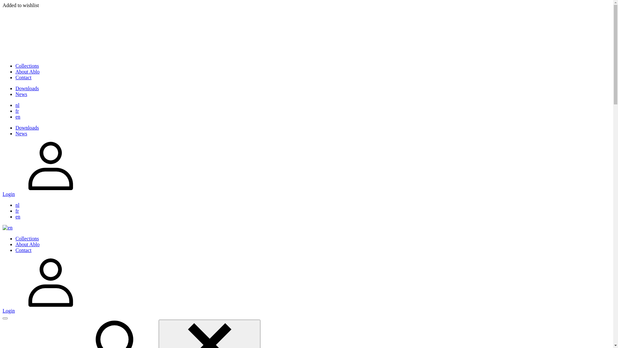 Image resolution: width=618 pixels, height=348 pixels. Describe the element at coordinates (27, 72) in the screenshot. I see `About Ablo` at that location.